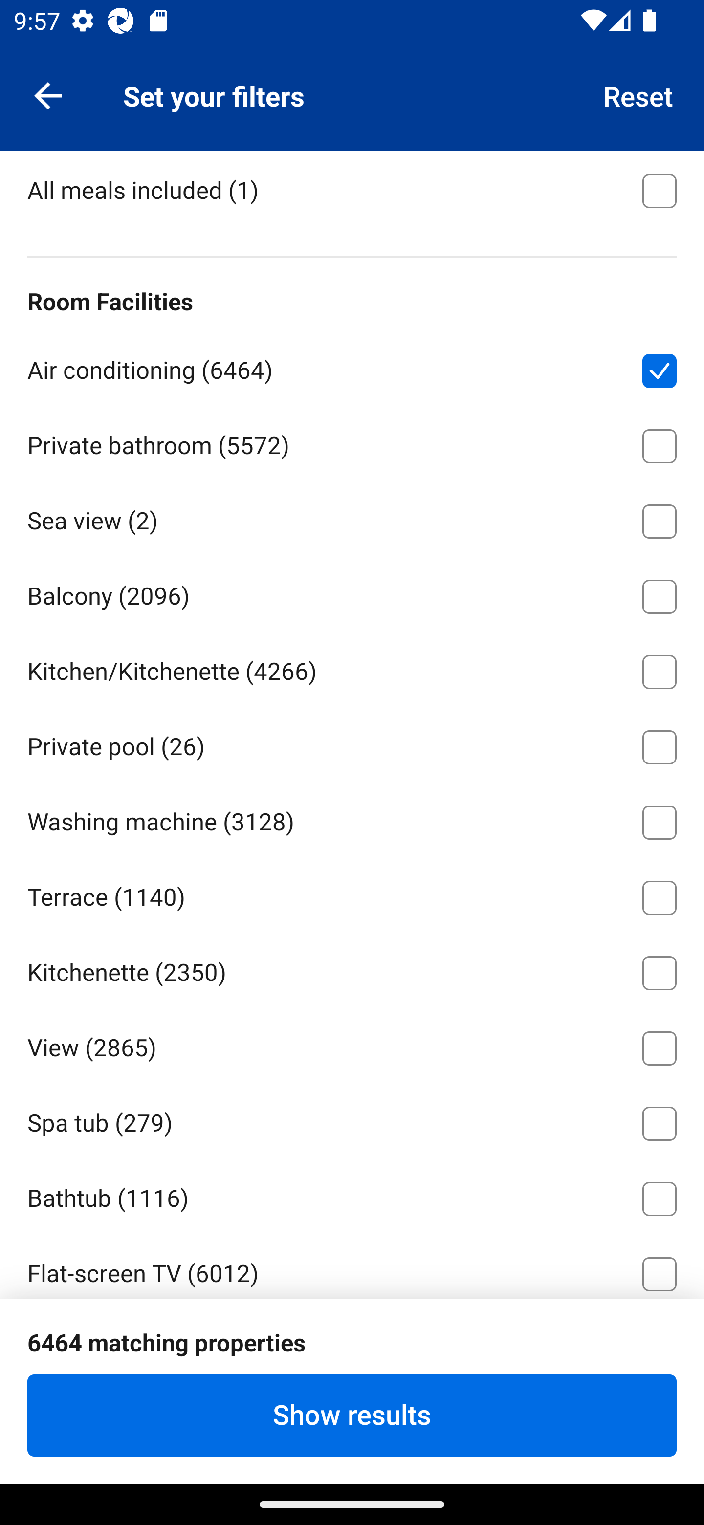 This screenshot has height=1525, width=704. I want to click on Private bathroom ⁦(5572), so click(352, 443).